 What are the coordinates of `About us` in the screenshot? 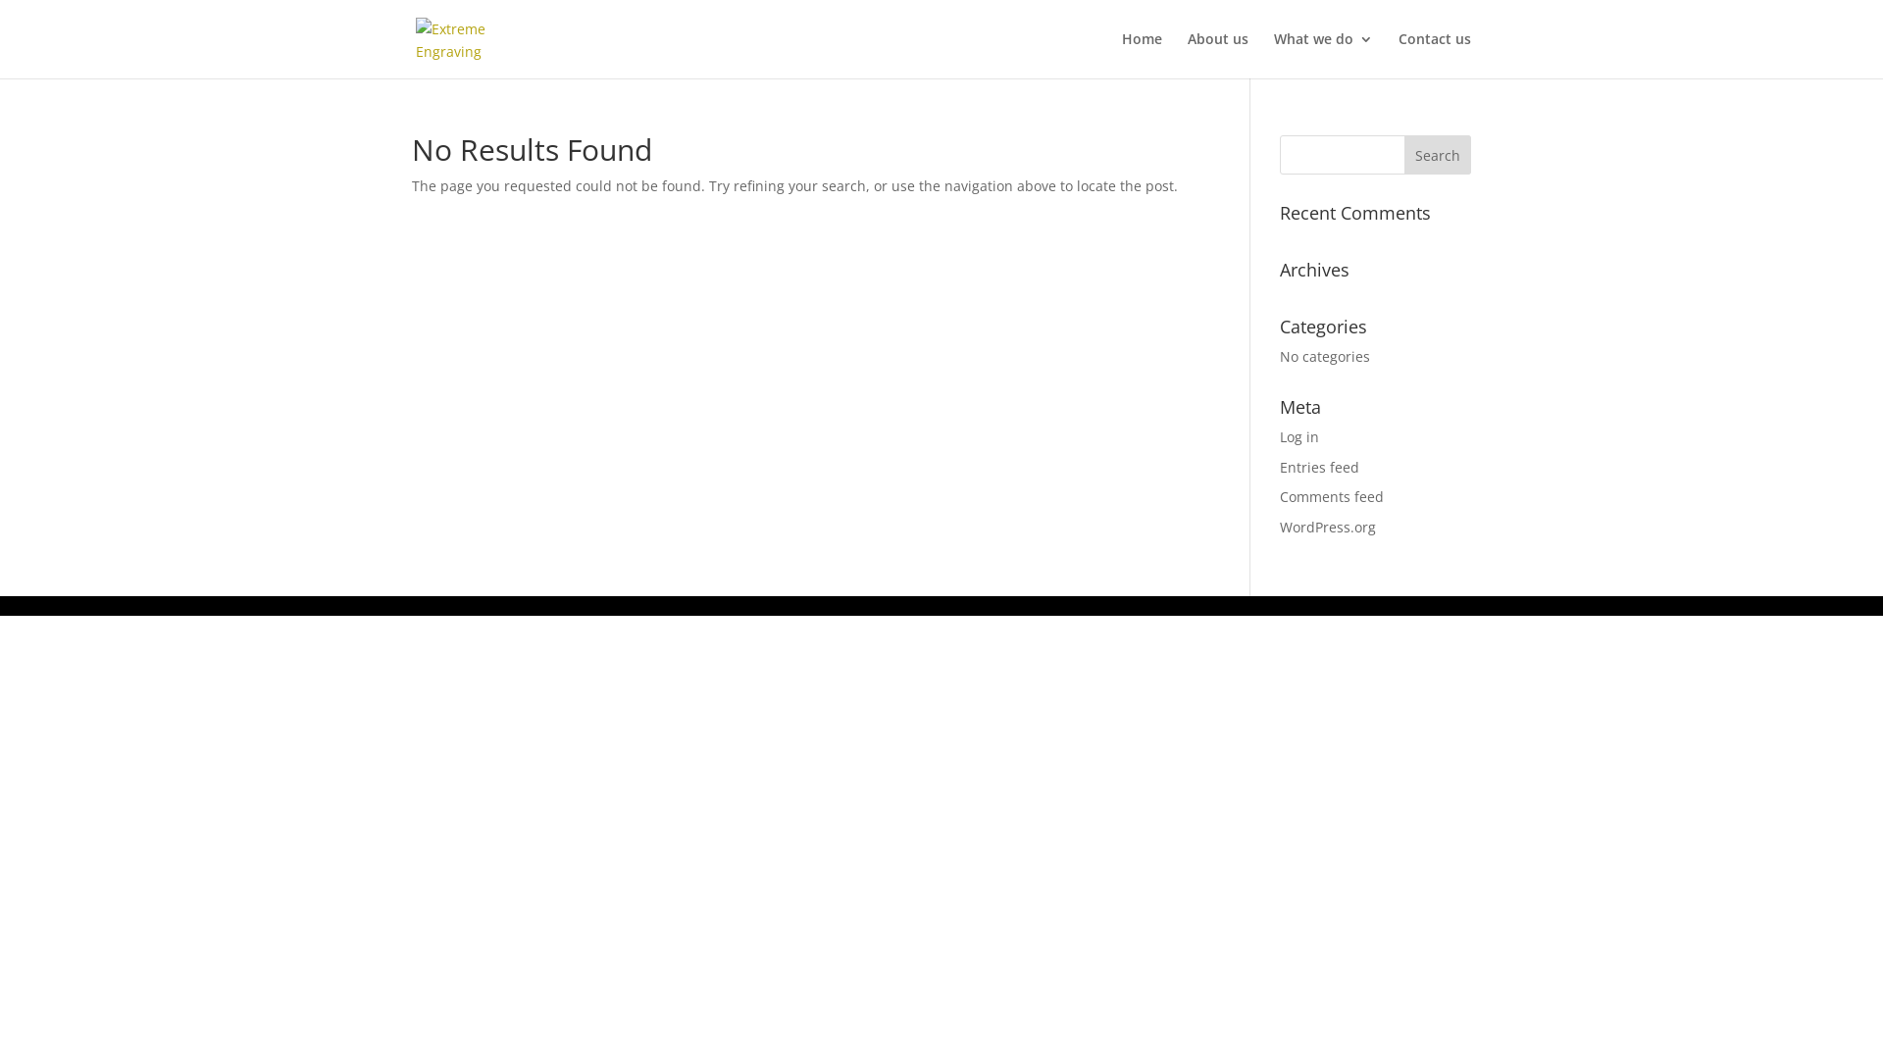 It's located at (1218, 55).